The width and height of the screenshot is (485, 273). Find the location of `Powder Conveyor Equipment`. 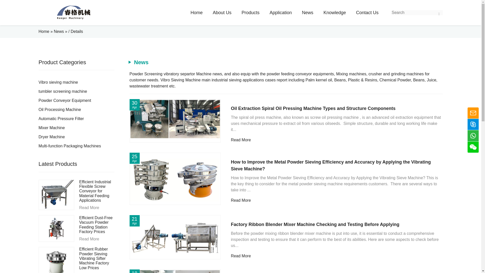

Powder Conveyor Equipment is located at coordinates (76, 101).